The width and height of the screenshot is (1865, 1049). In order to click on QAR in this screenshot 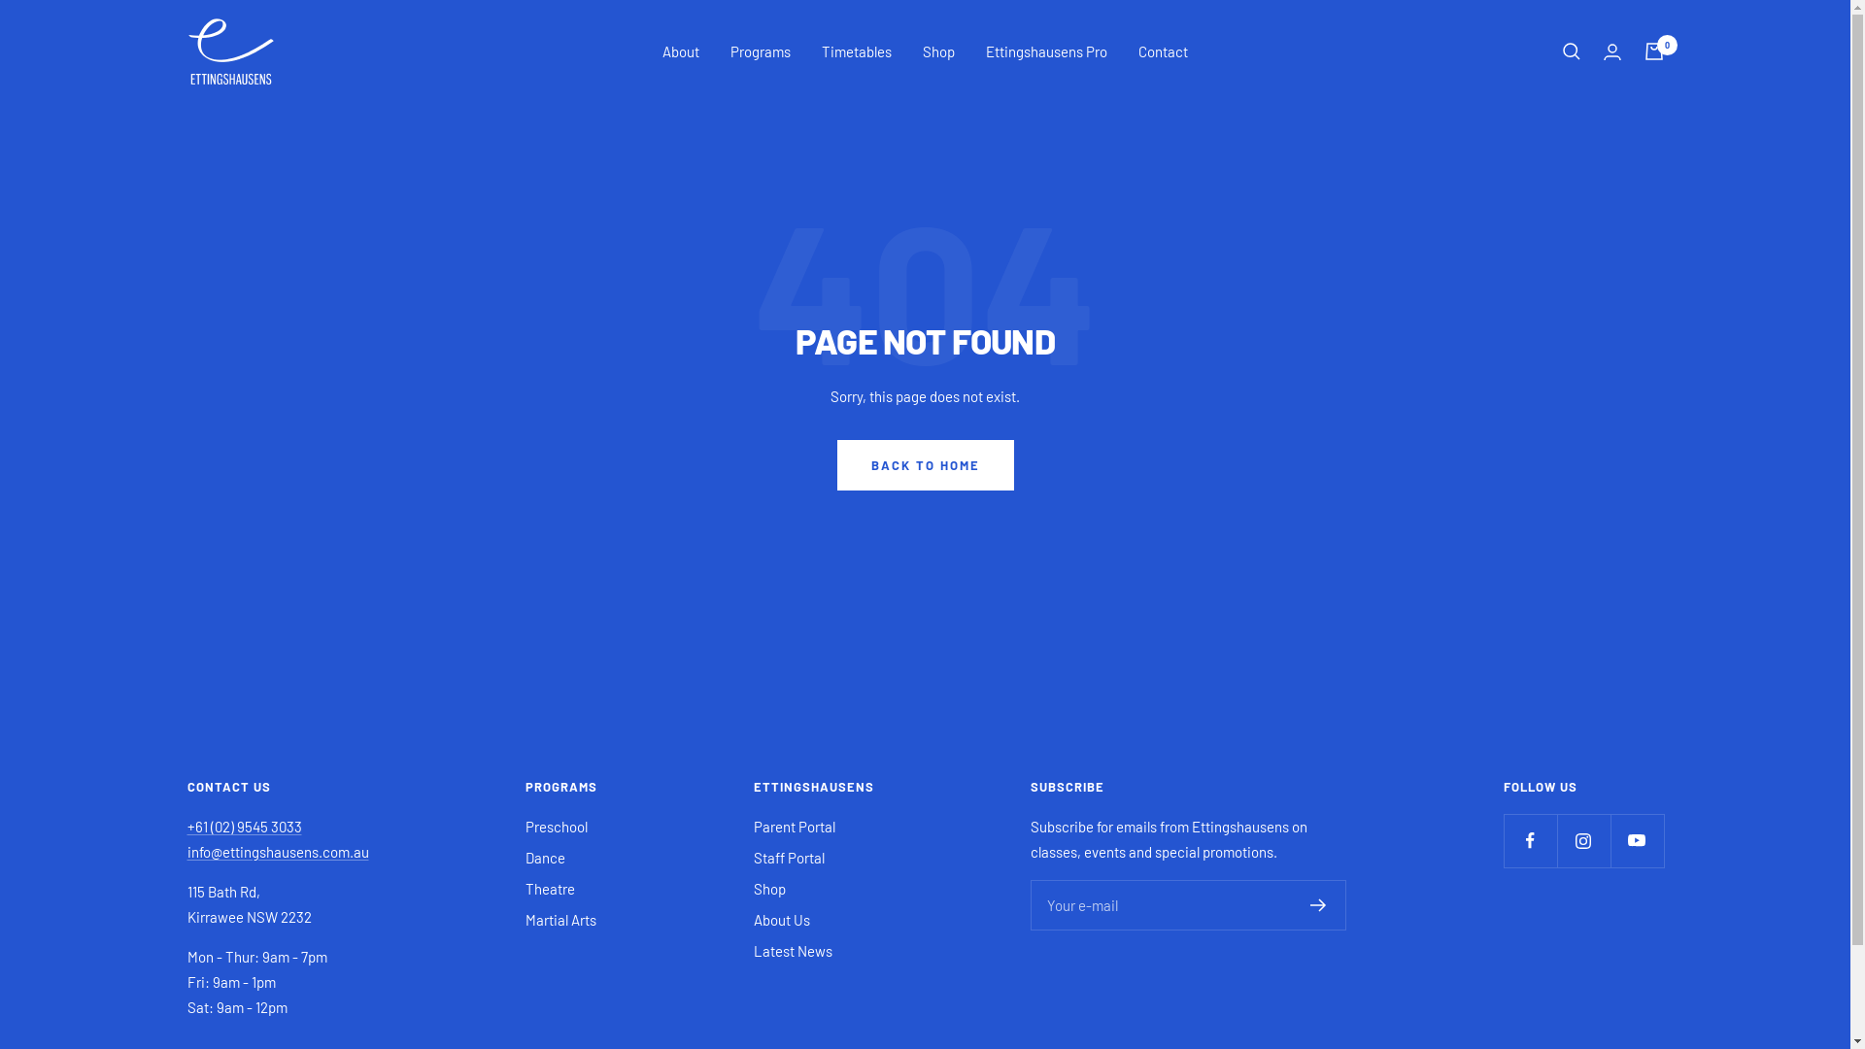, I will do `click(223, 323)`.